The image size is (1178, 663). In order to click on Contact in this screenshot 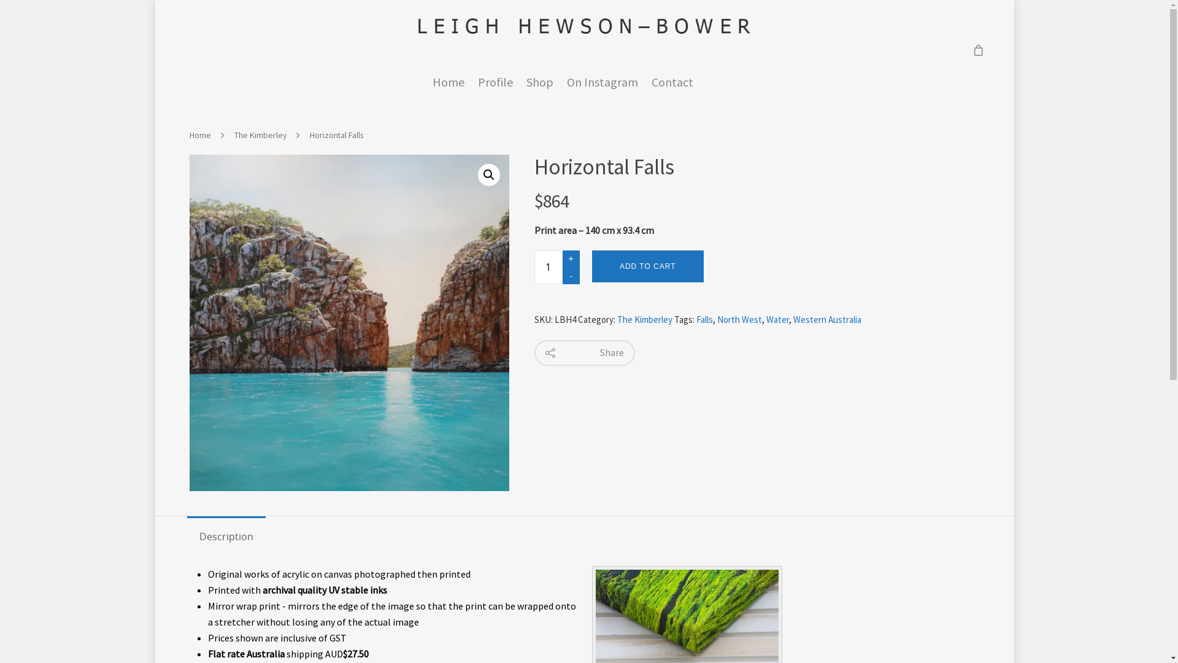, I will do `click(672, 88)`.